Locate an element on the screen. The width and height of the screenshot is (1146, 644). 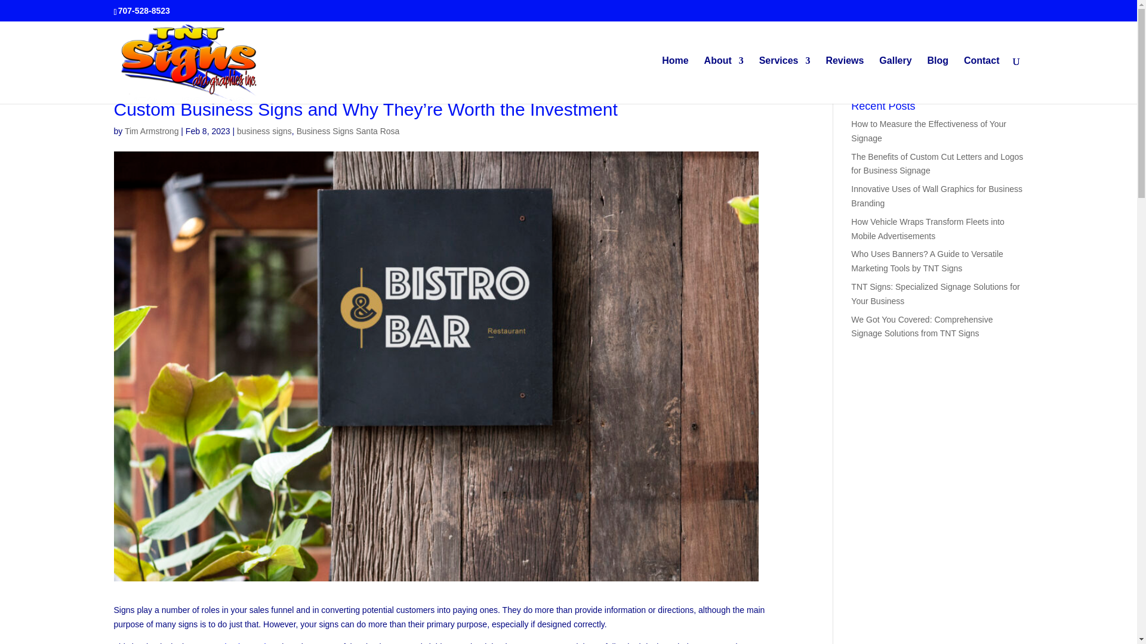
custom business signs is located at coordinates (237, 643).